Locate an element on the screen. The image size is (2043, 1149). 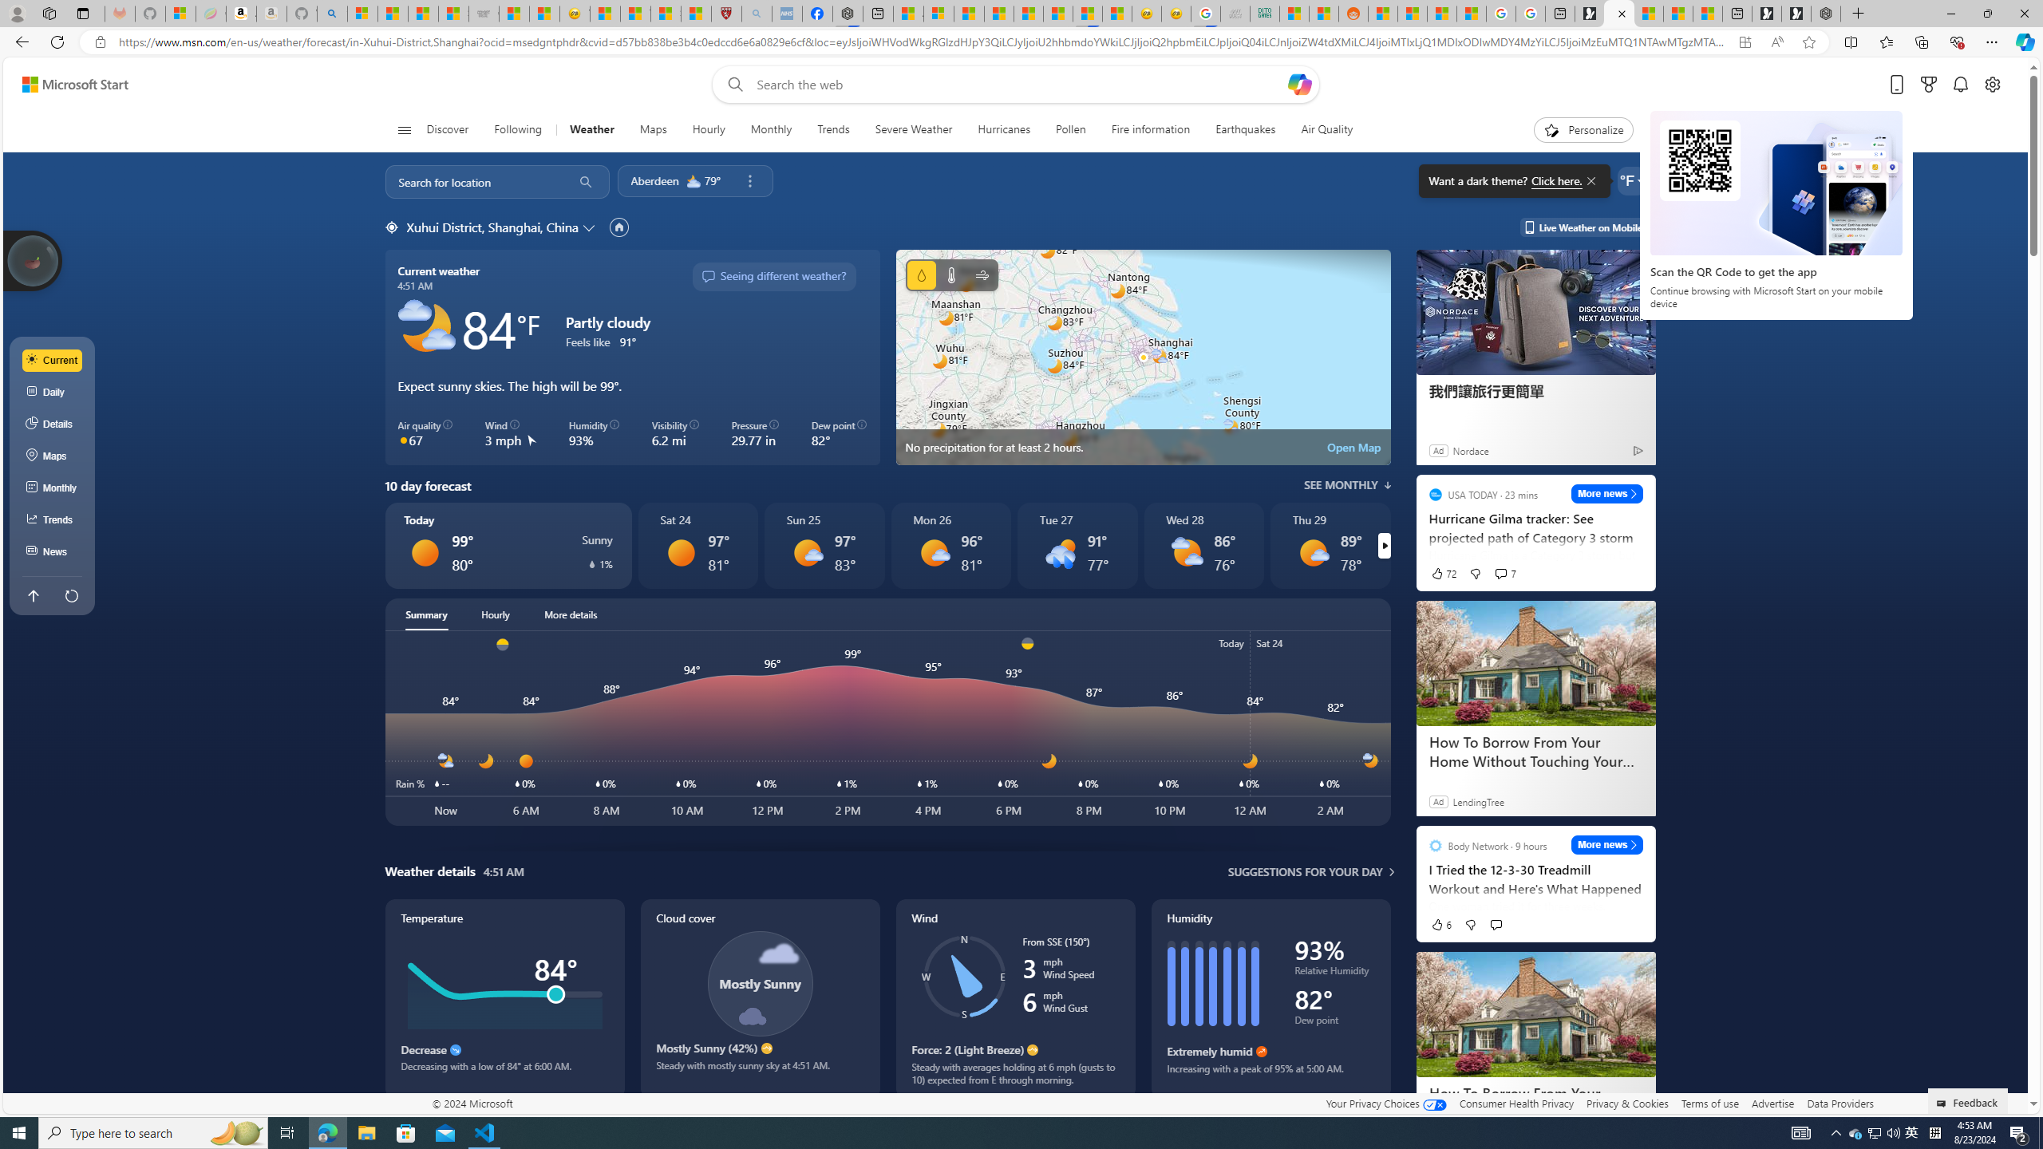
Switch right is located at coordinates (1384, 546).